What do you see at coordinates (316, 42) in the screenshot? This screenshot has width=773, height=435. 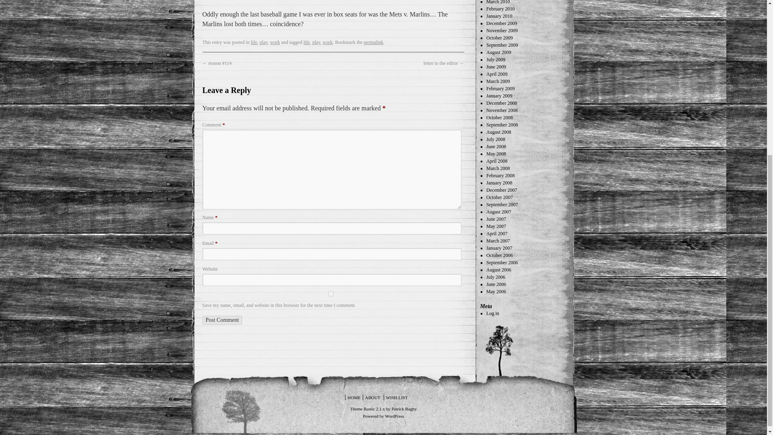 I see `play` at bounding box center [316, 42].